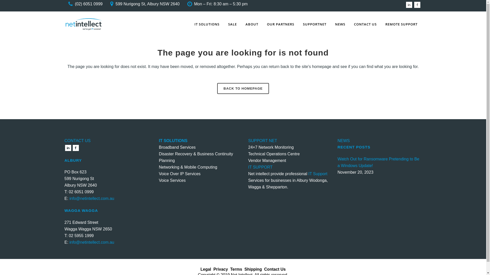  What do you see at coordinates (243, 89) in the screenshot?
I see `BACK TO HOMEPAGE` at bounding box center [243, 89].